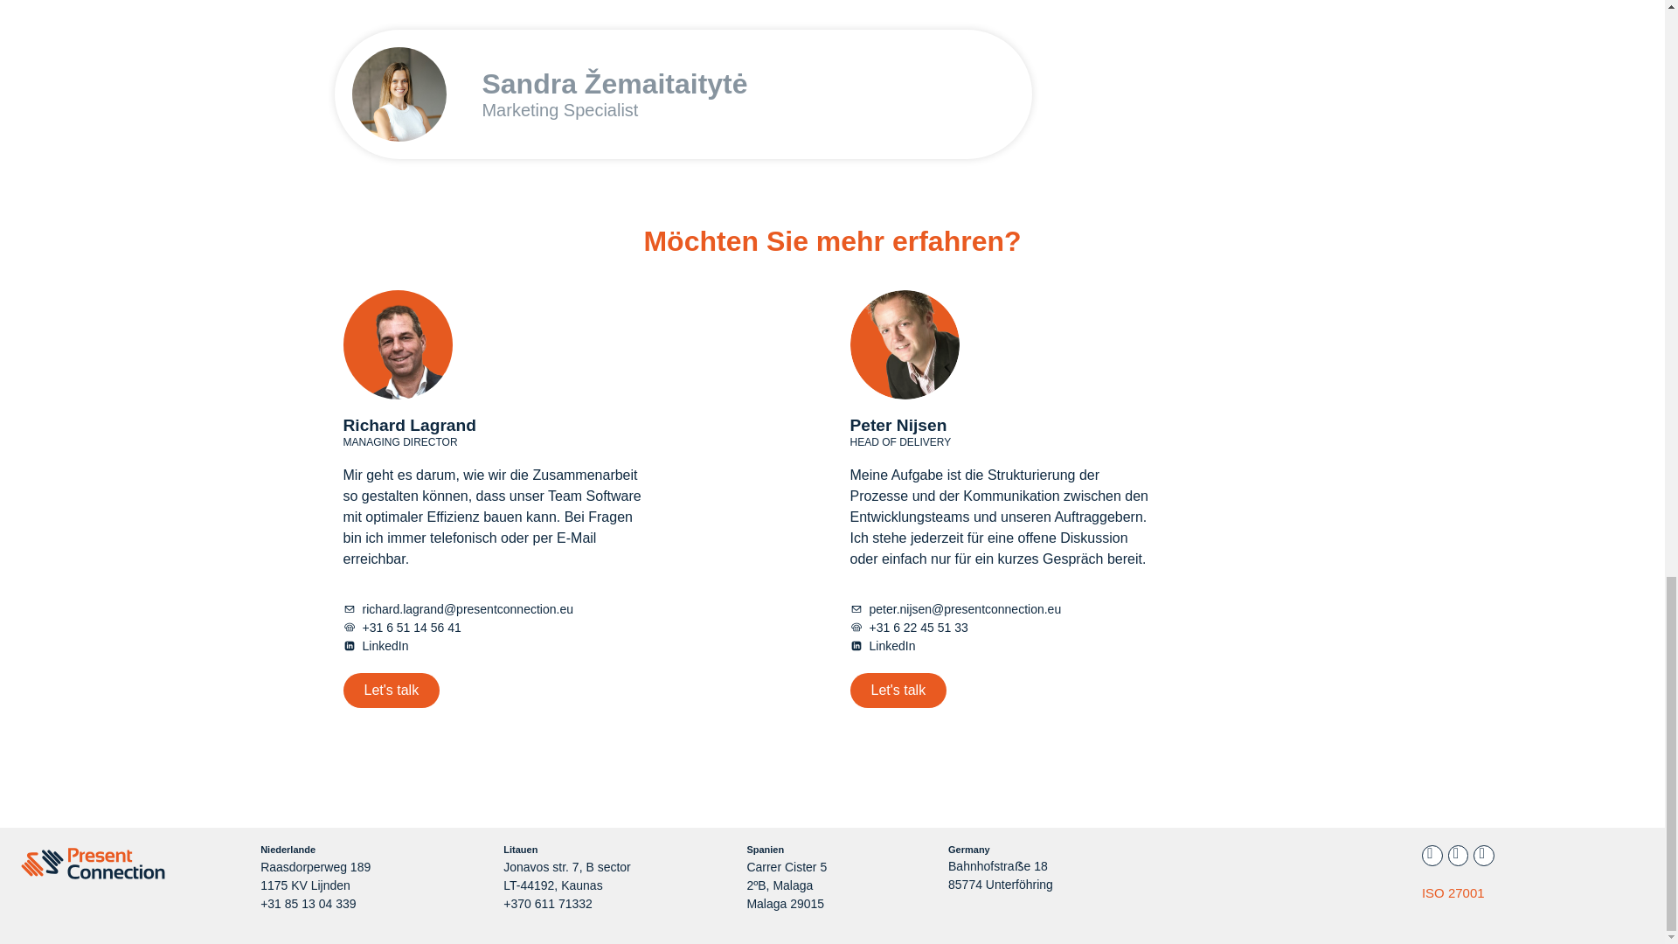 Image resolution: width=1678 pixels, height=944 pixels. What do you see at coordinates (897, 691) in the screenshot?
I see `Let's talk` at bounding box center [897, 691].